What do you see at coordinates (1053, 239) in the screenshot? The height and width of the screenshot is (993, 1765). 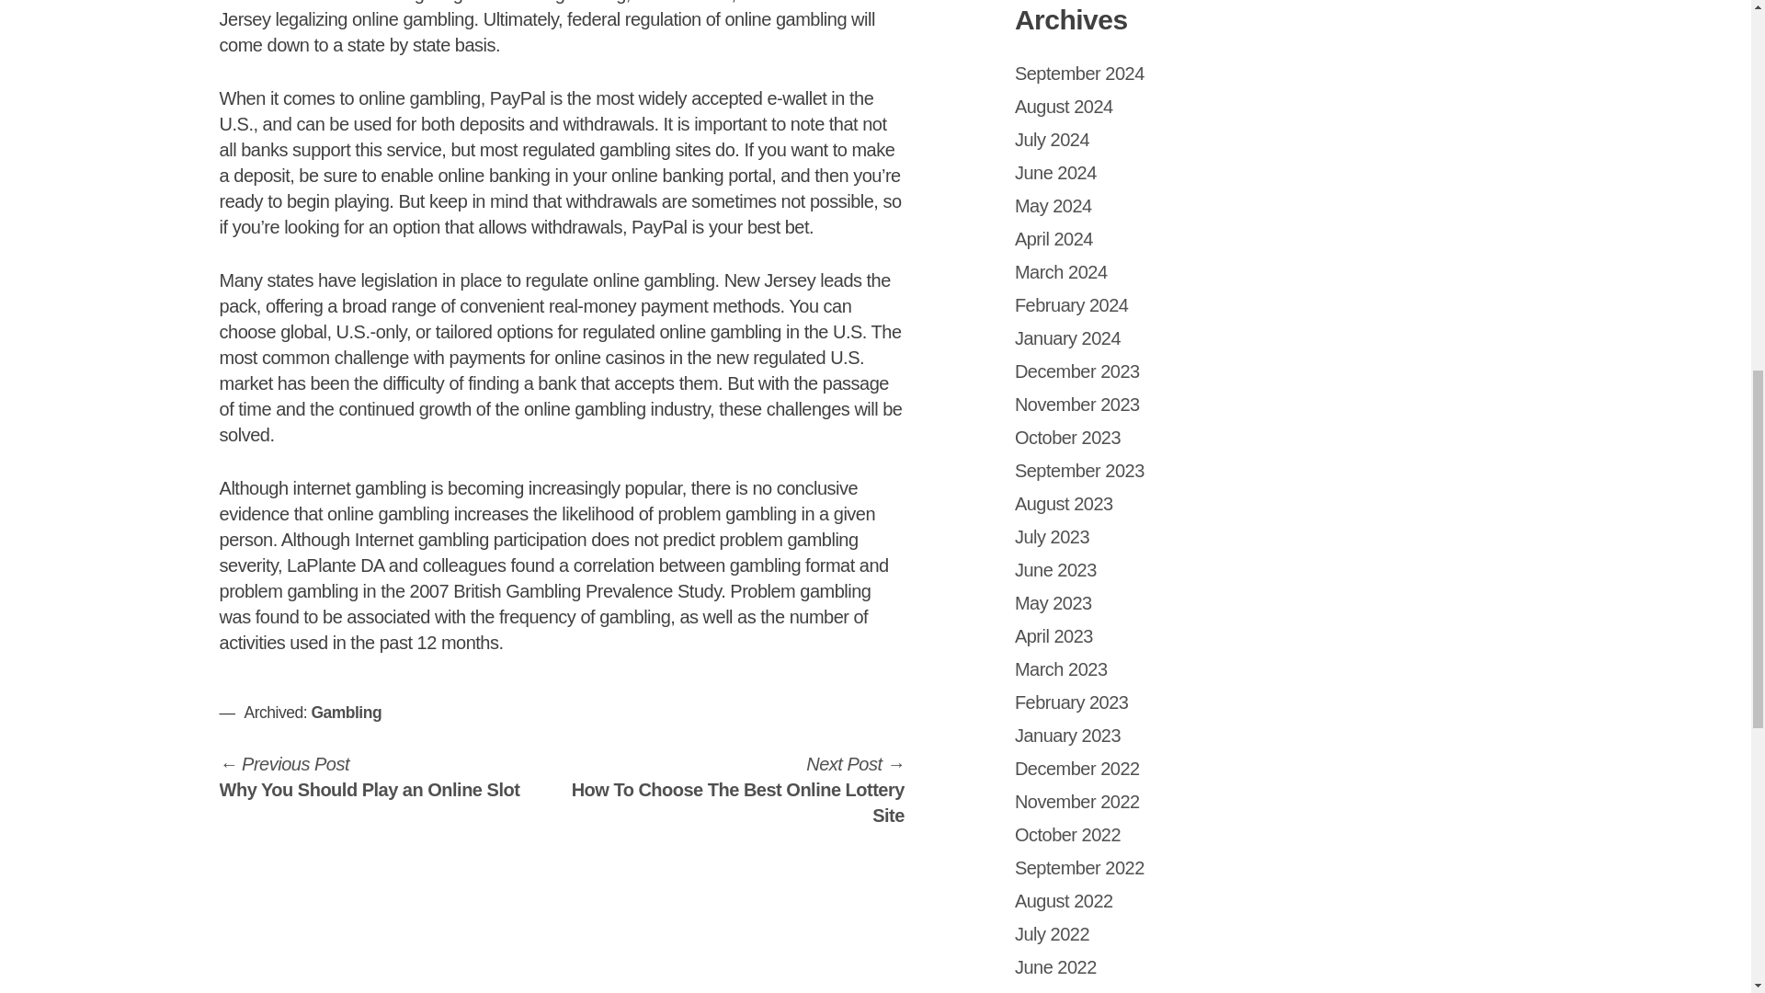 I see `April 2024` at bounding box center [1053, 239].